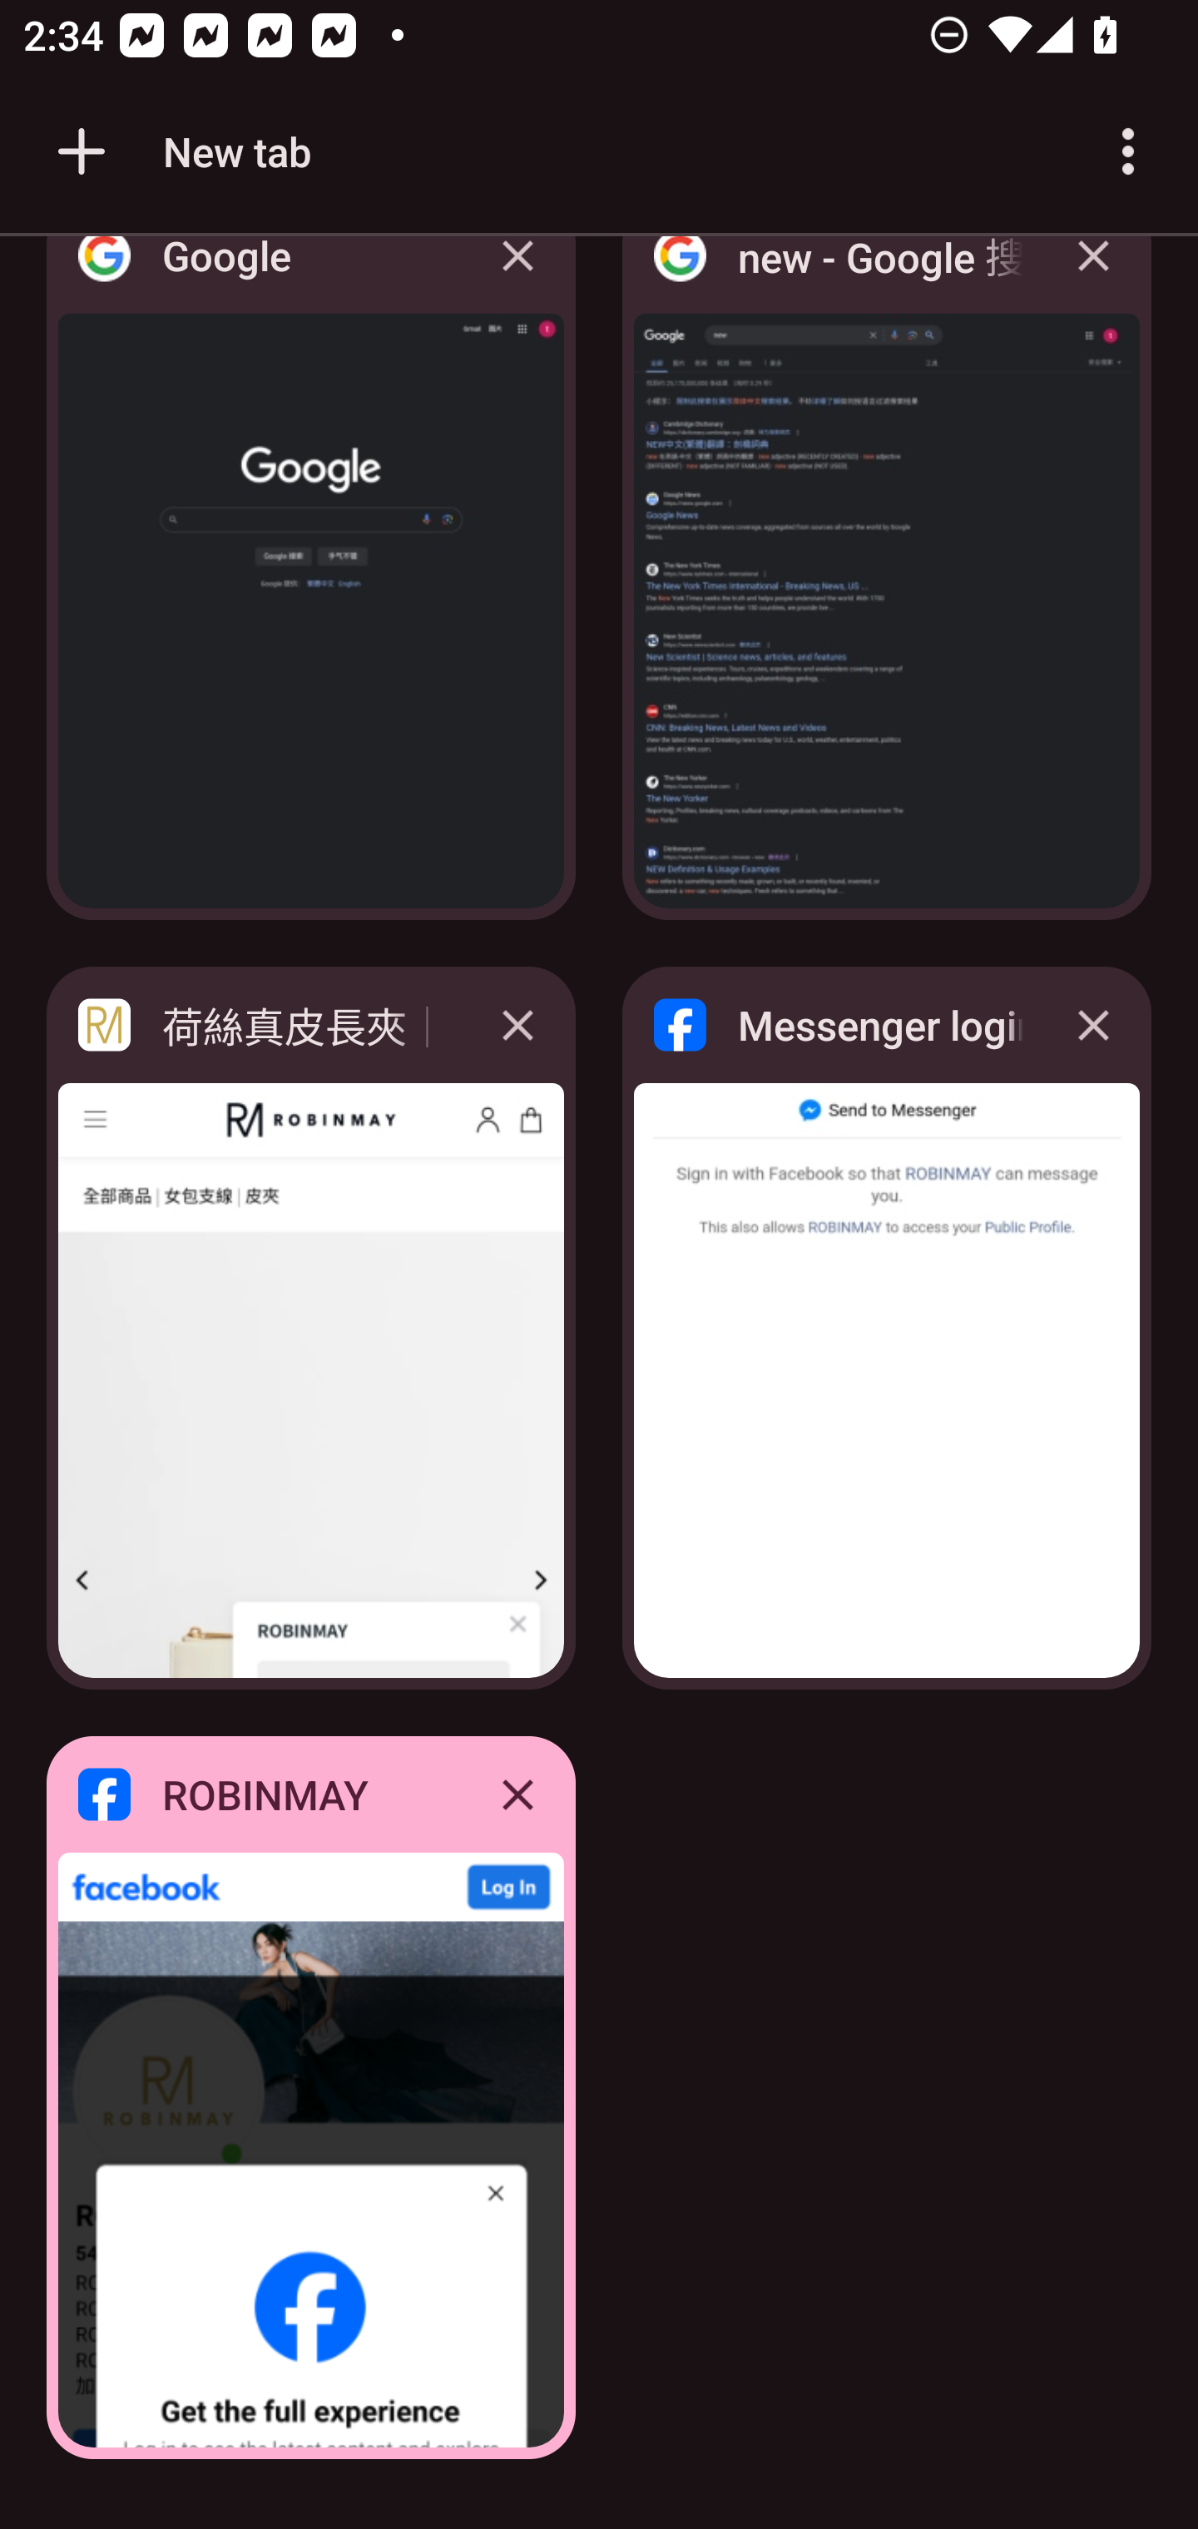 The image size is (1198, 2529). I want to click on Customize and control Google Chrome, so click(1128, 151).